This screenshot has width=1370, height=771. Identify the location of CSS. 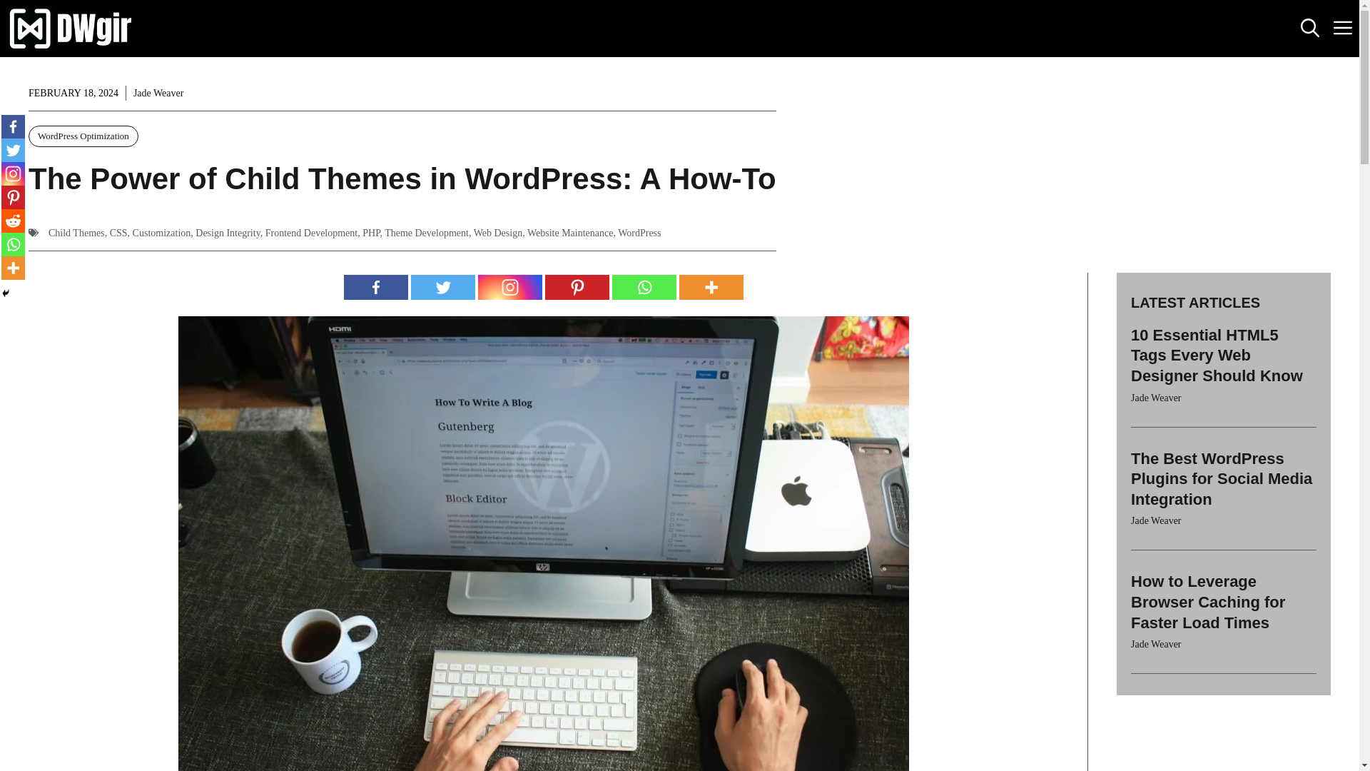
(118, 233).